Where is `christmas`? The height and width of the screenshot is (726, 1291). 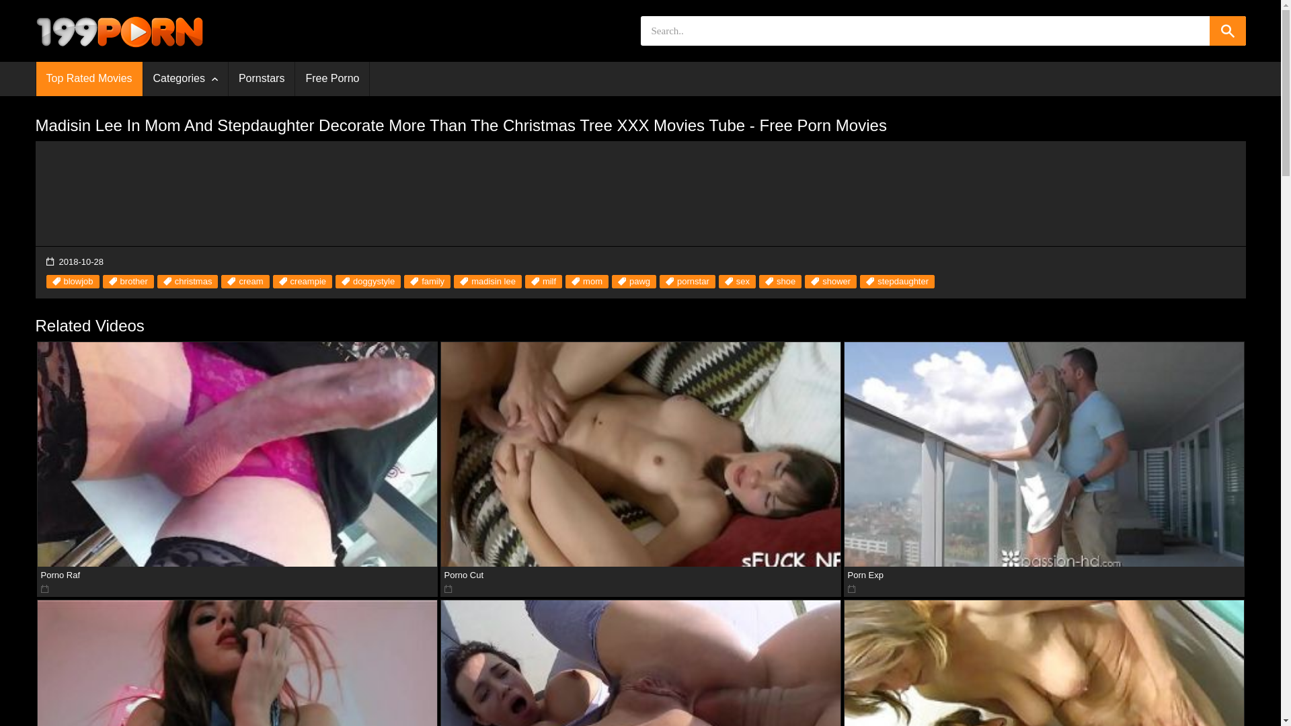 christmas is located at coordinates (188, 282).